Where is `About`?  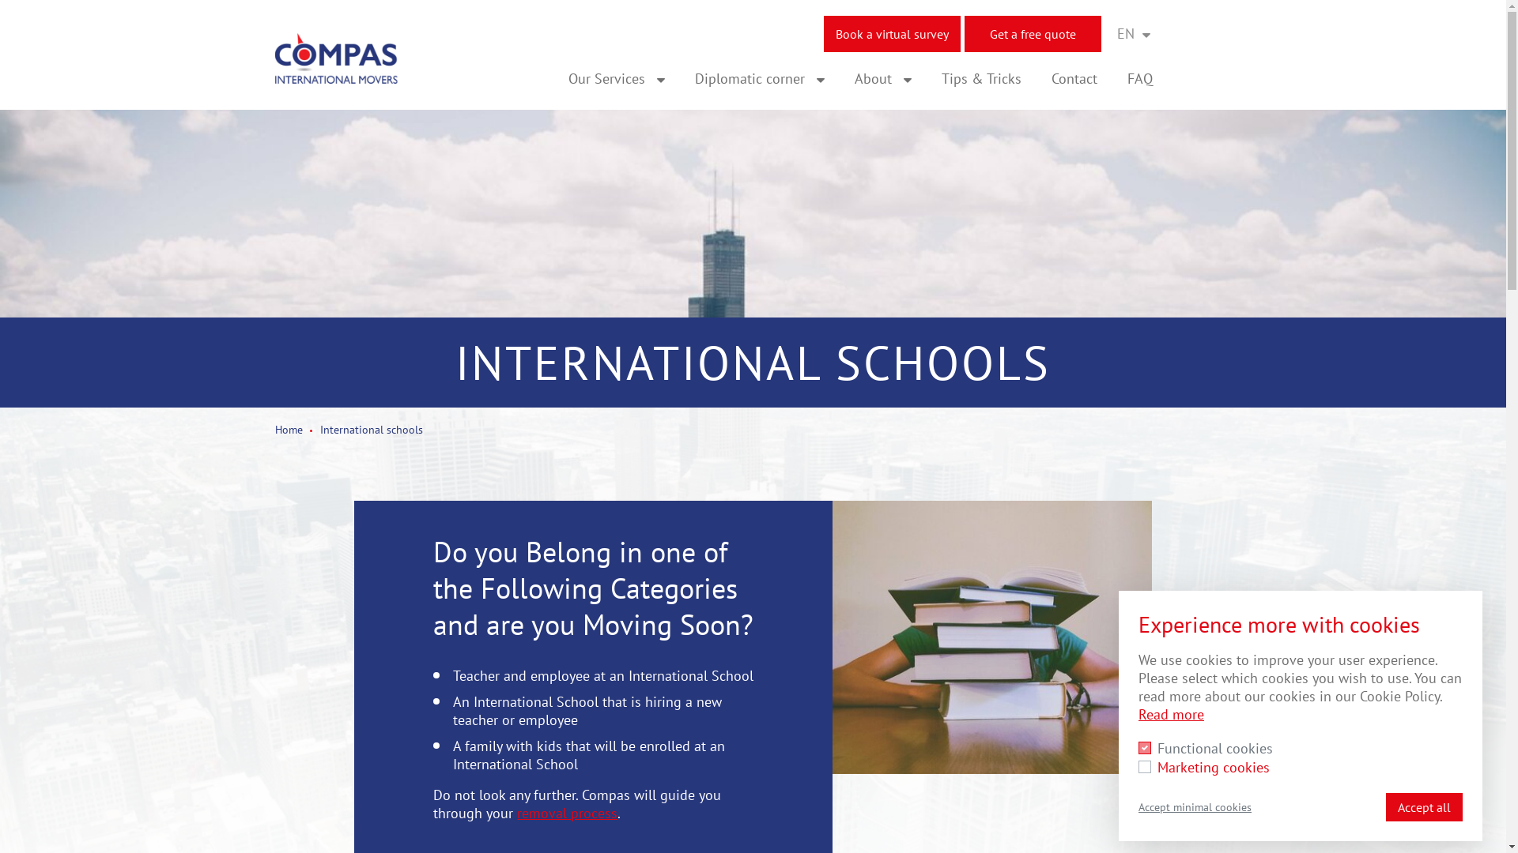
About is located at coordinates (883, 79).